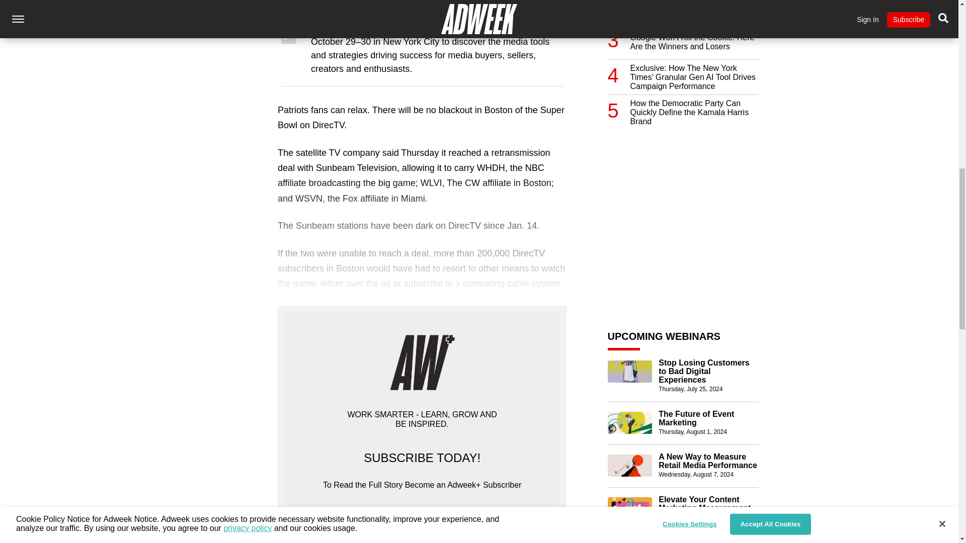  Describe the element at coordinates (630, 541) in the screenshot. I see `Adobe-Webinar-082224-Header` at that location.